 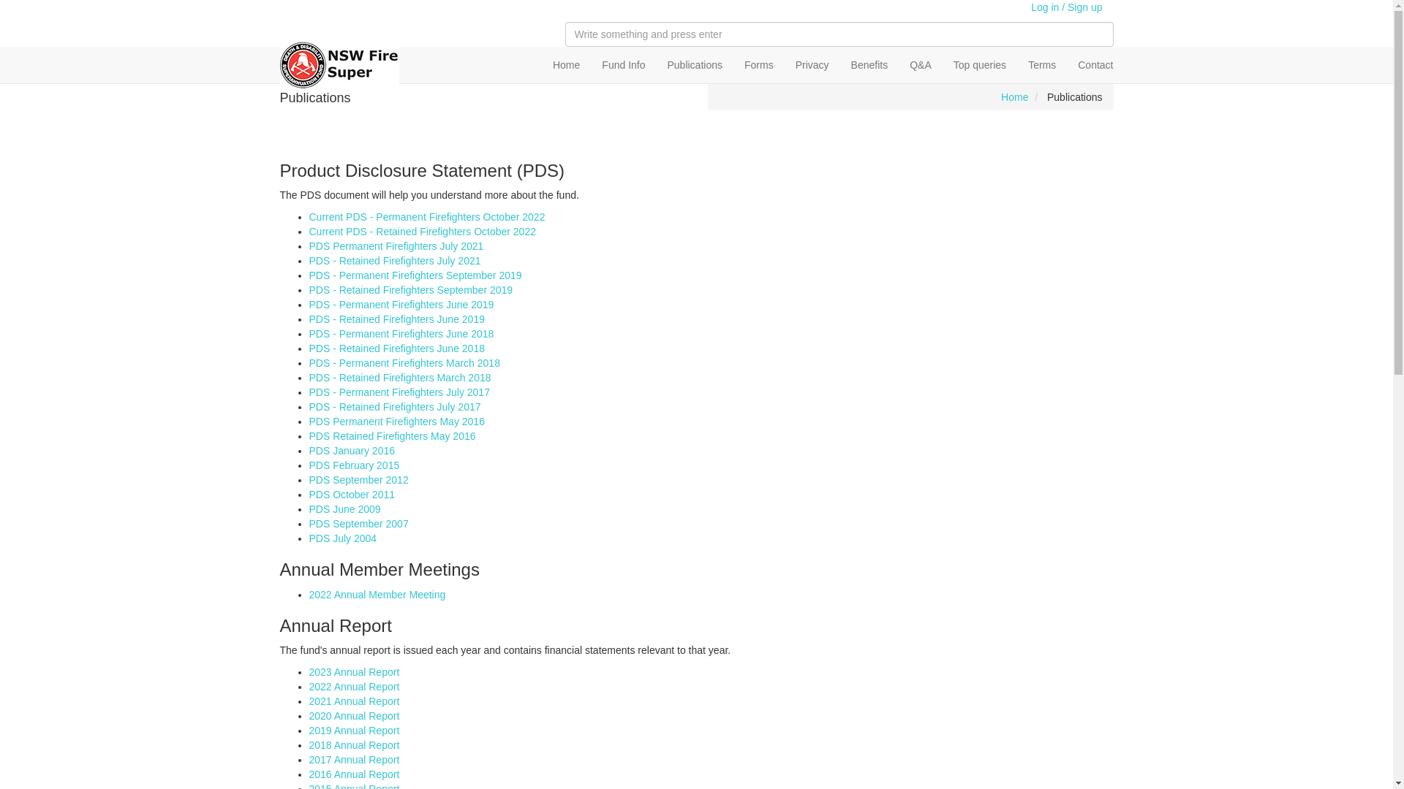 What do you see at coordinates (358, 524) in the screenshot?
I see `PDS September 2007` at bounding box center [358, 524].